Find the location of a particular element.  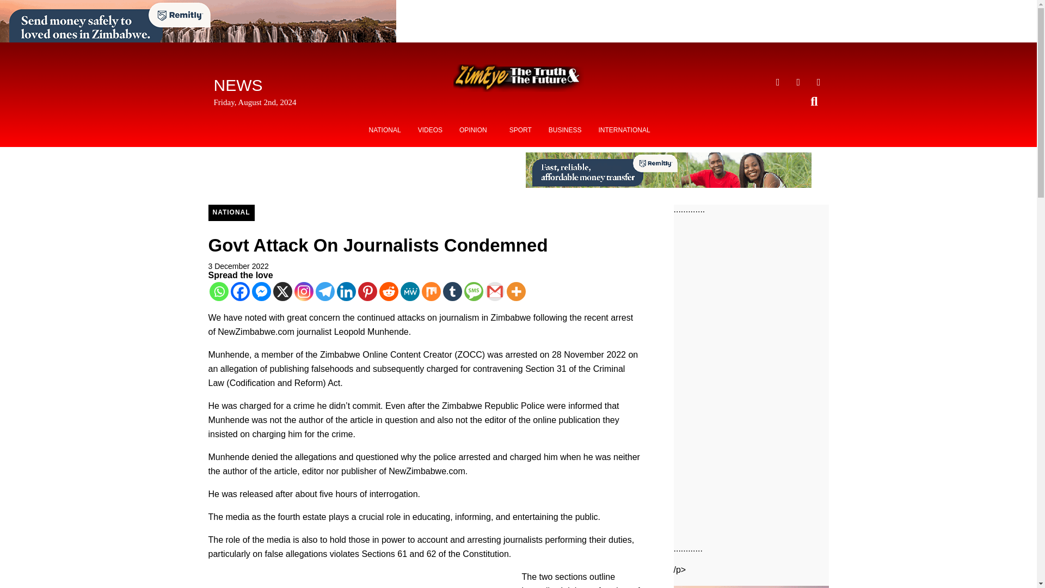

NATIONAL is located at coordinates (231, 212).